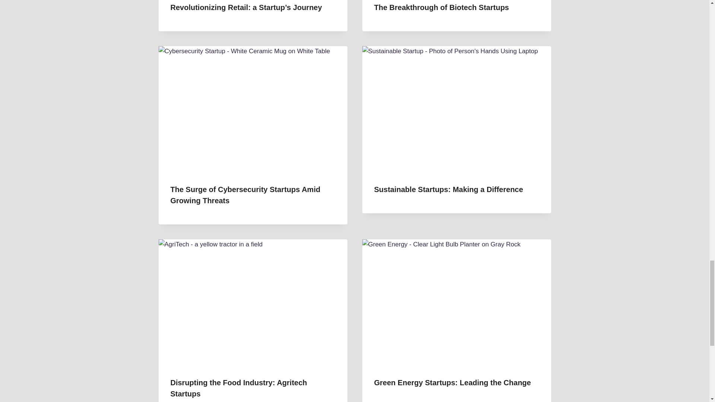 The image size is (715, 402). What do you see at coordinates (448, 189) in the screenshot?
I see `Sustainable Startups: Making a Difference` at bounding box center [448, 189].